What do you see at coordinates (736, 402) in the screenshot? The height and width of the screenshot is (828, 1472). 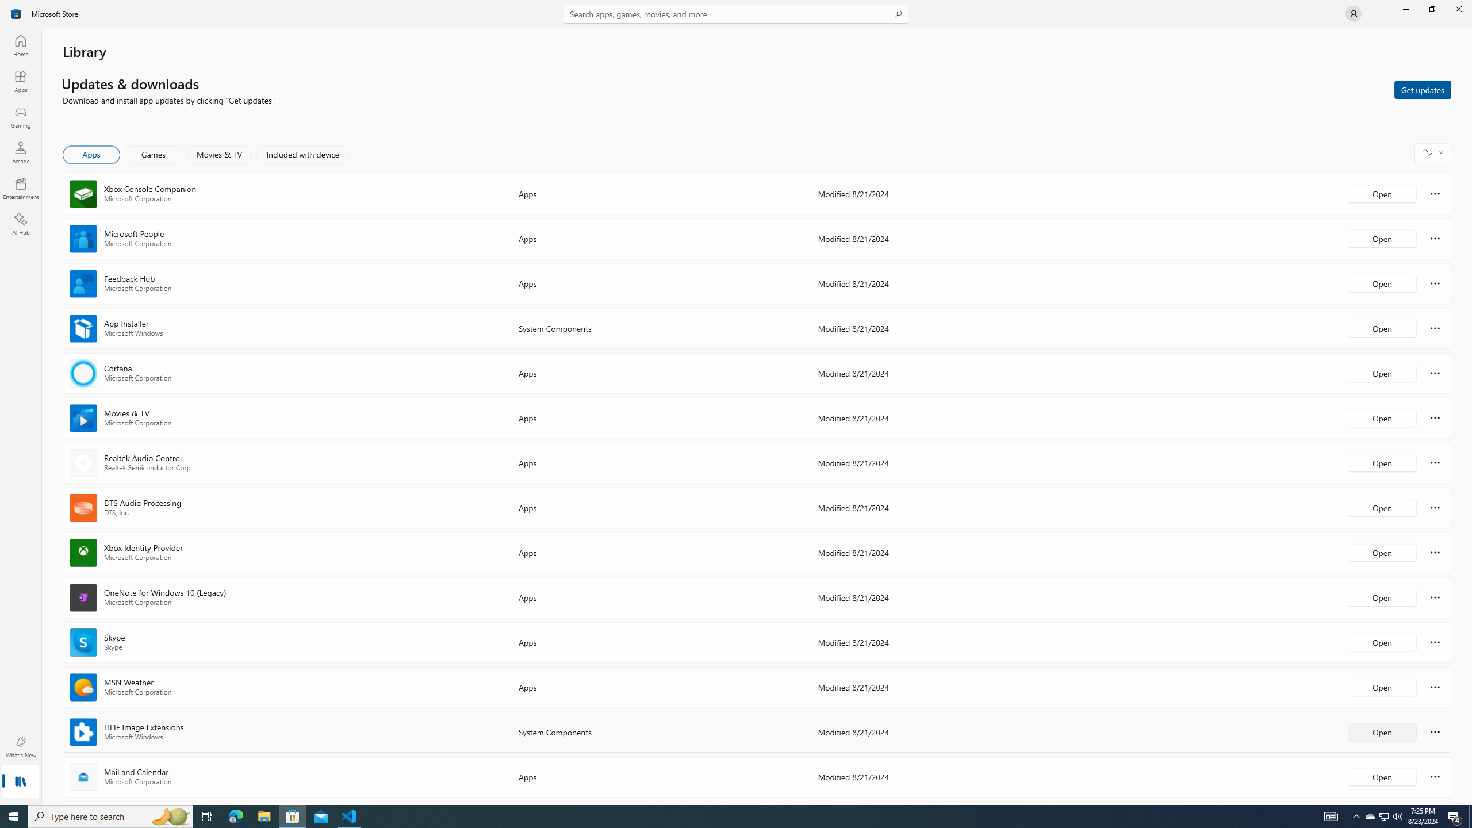 I see `AutomationID: NavigationControl` at bounding box center [736, 402].